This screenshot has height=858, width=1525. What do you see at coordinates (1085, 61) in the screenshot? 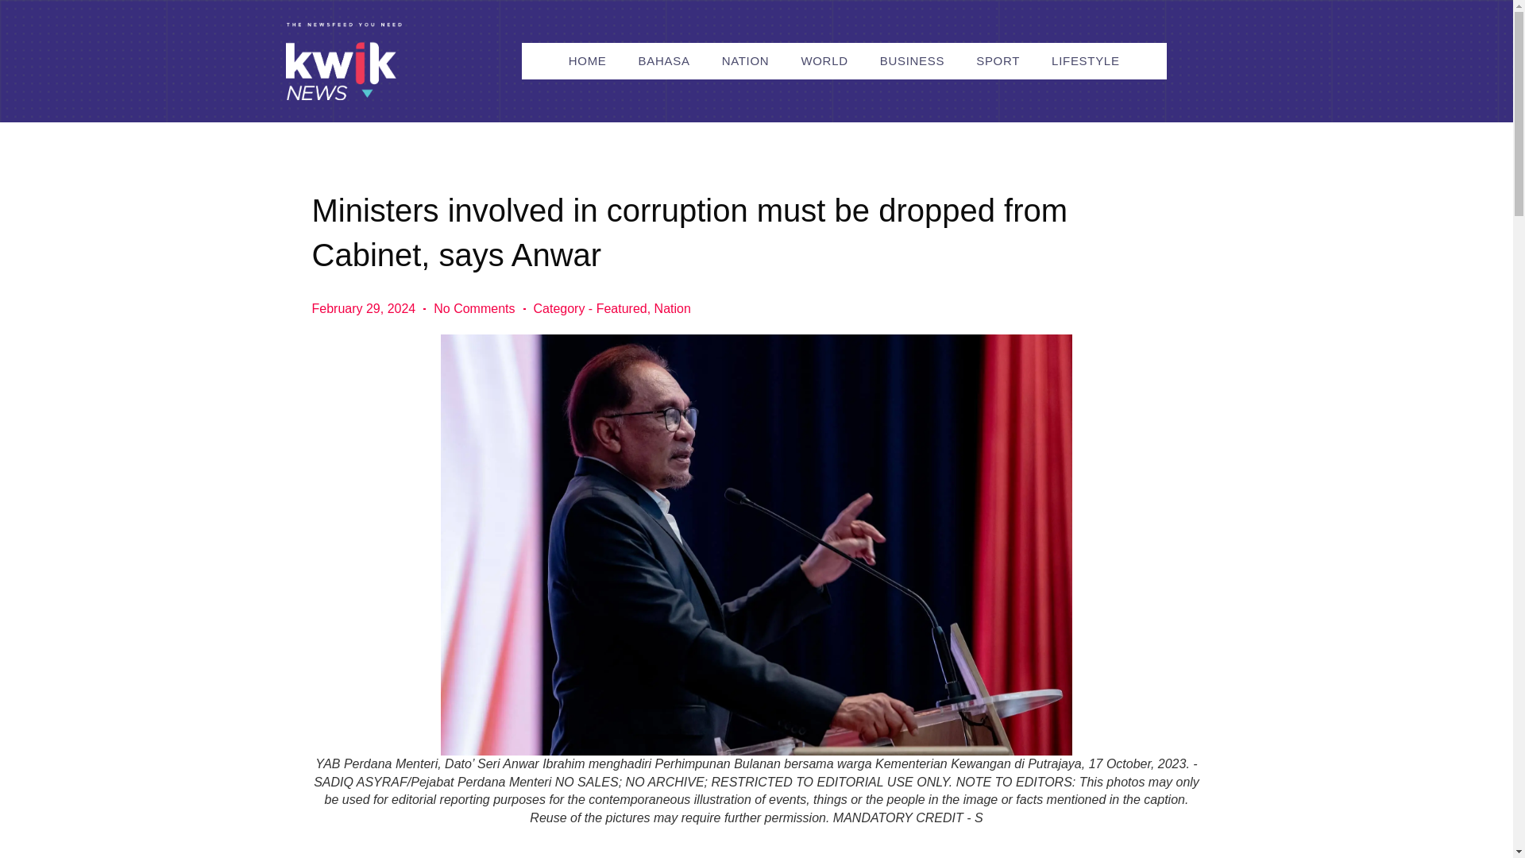
I see `LIFESTYLE` at bounding box center [1085, 61].